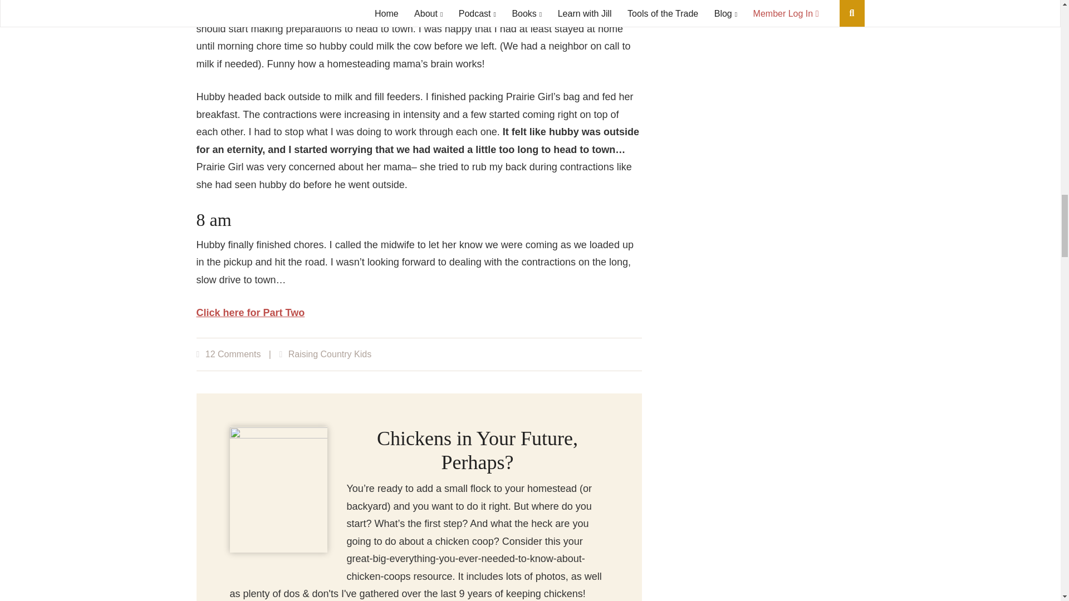 This screenshot has height=601, width=1069. I want to click on 12 Comments, so click(233, 354).